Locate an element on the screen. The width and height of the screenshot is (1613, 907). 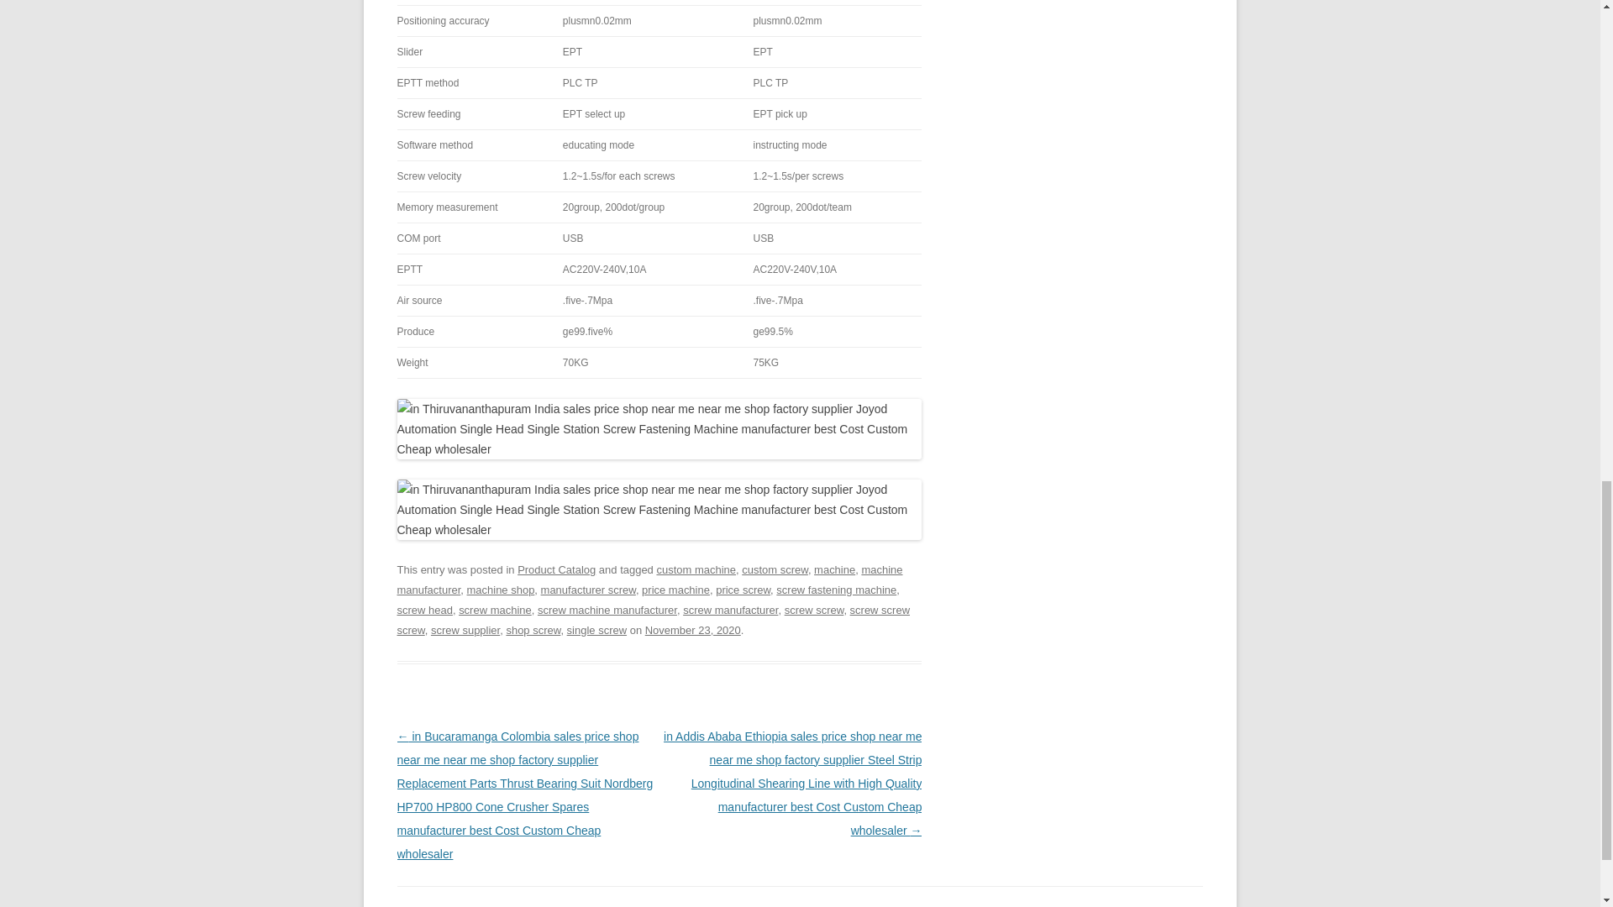
November 23, 2020 is located at coordinates (692, 630).